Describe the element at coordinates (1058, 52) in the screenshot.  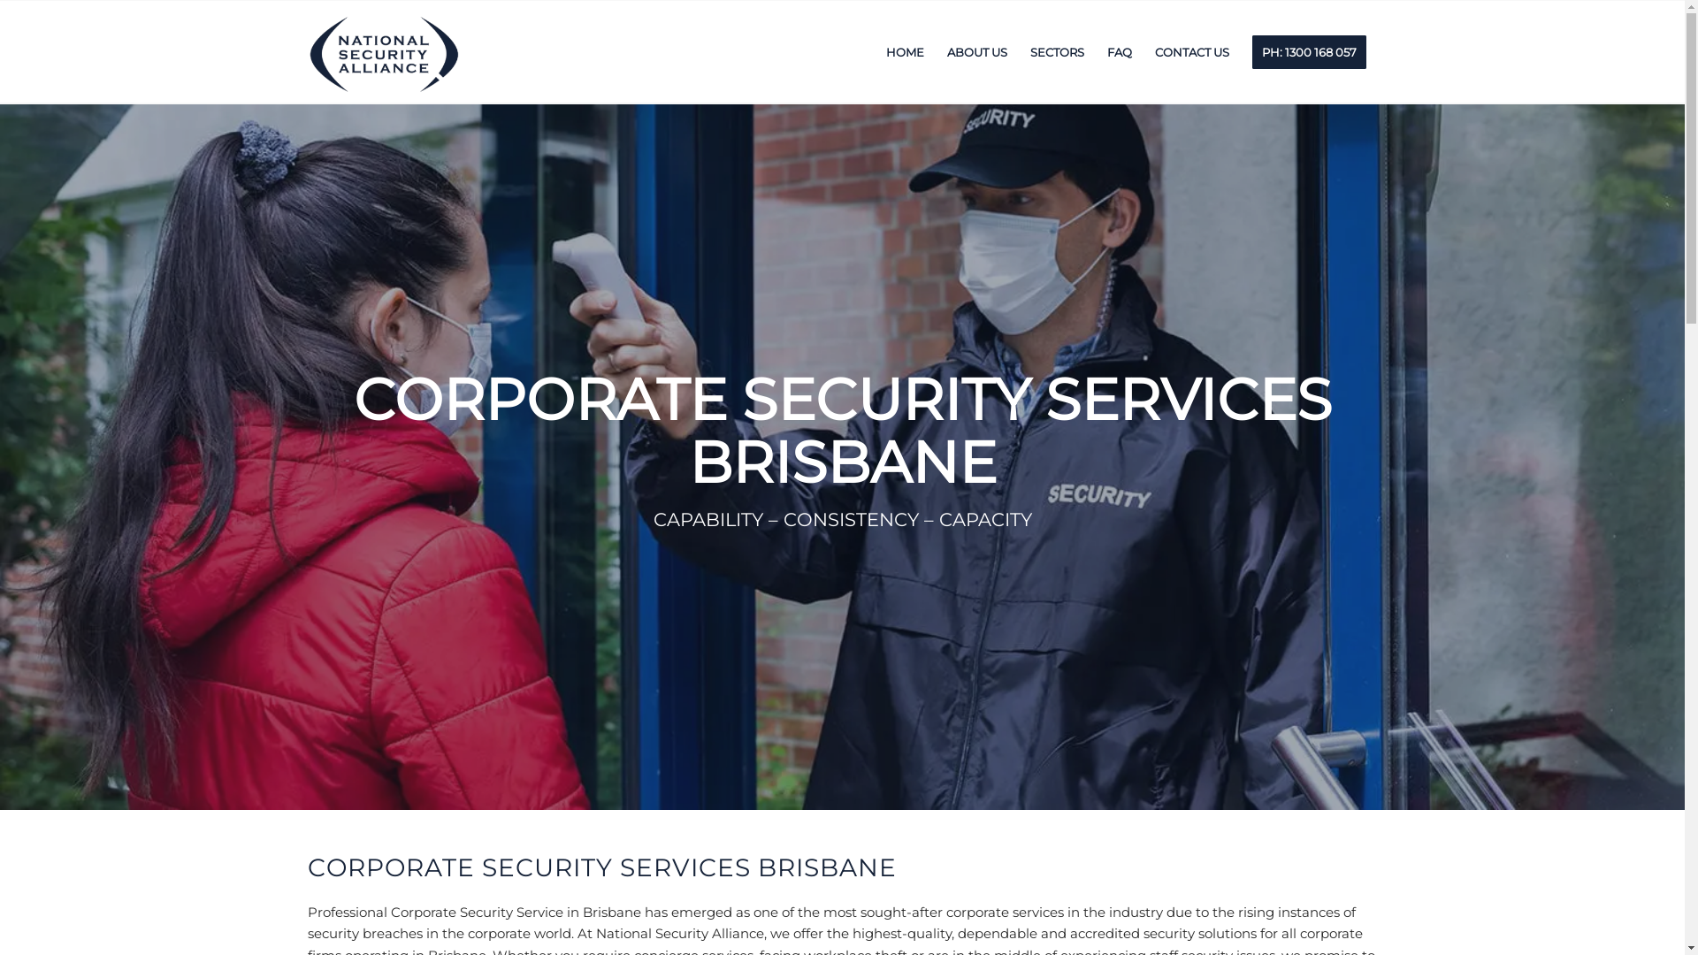
I see `SECTORS` at that location.